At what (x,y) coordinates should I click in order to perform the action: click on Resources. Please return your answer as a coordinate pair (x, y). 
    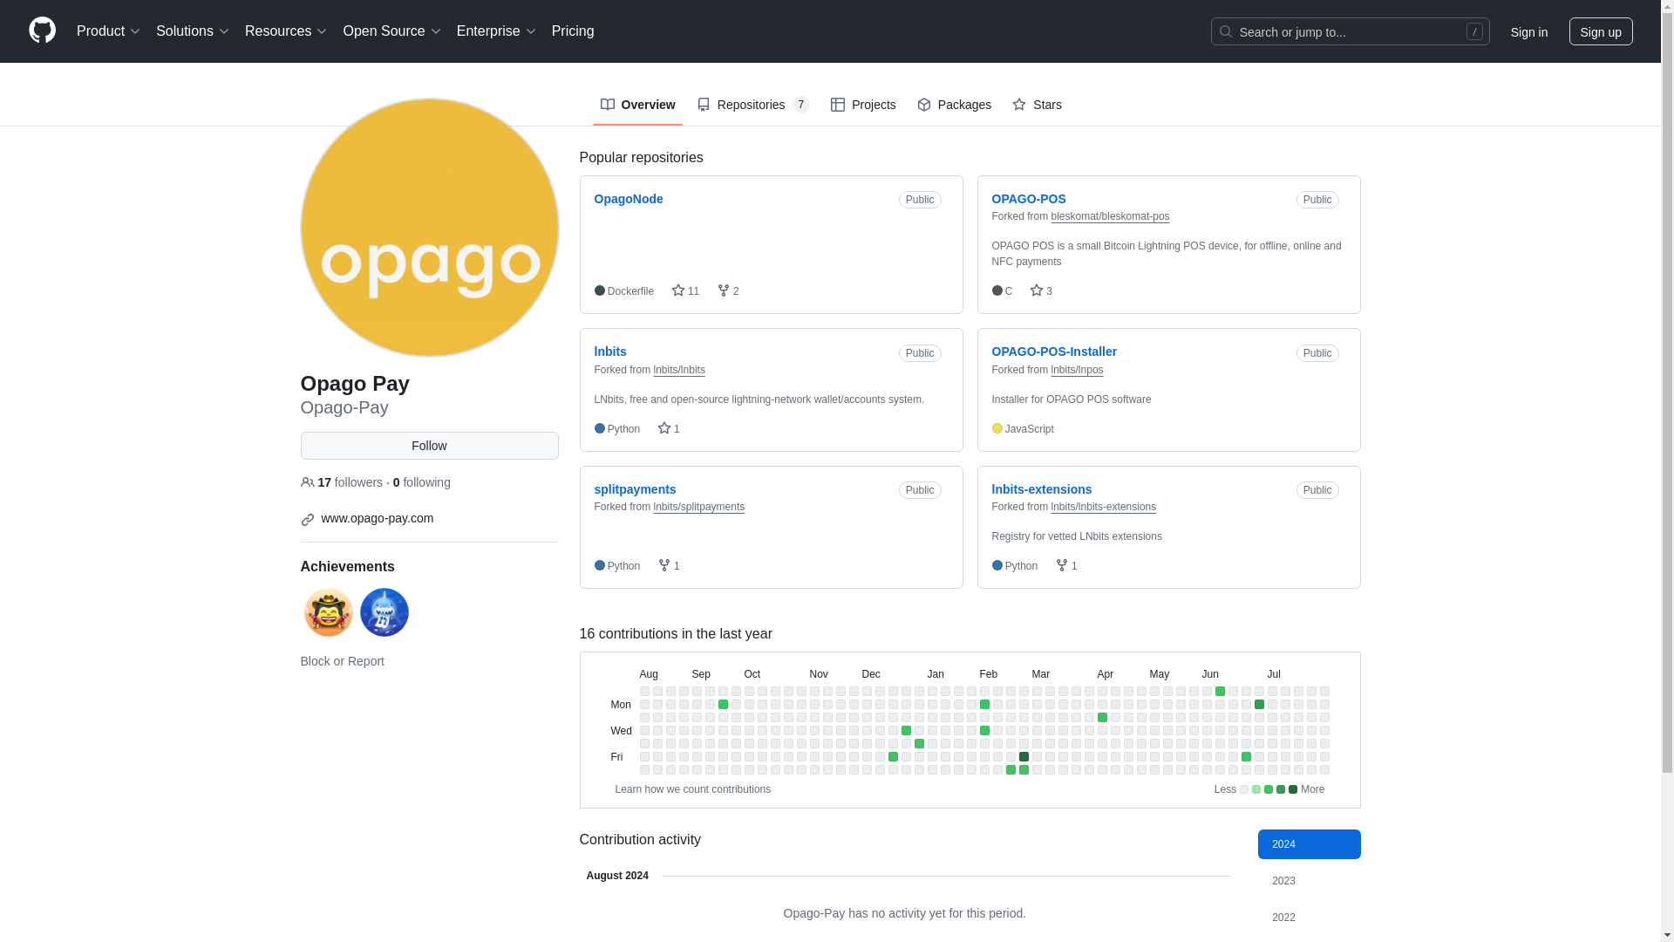
    Looking at the image, I should click on (286, 31).